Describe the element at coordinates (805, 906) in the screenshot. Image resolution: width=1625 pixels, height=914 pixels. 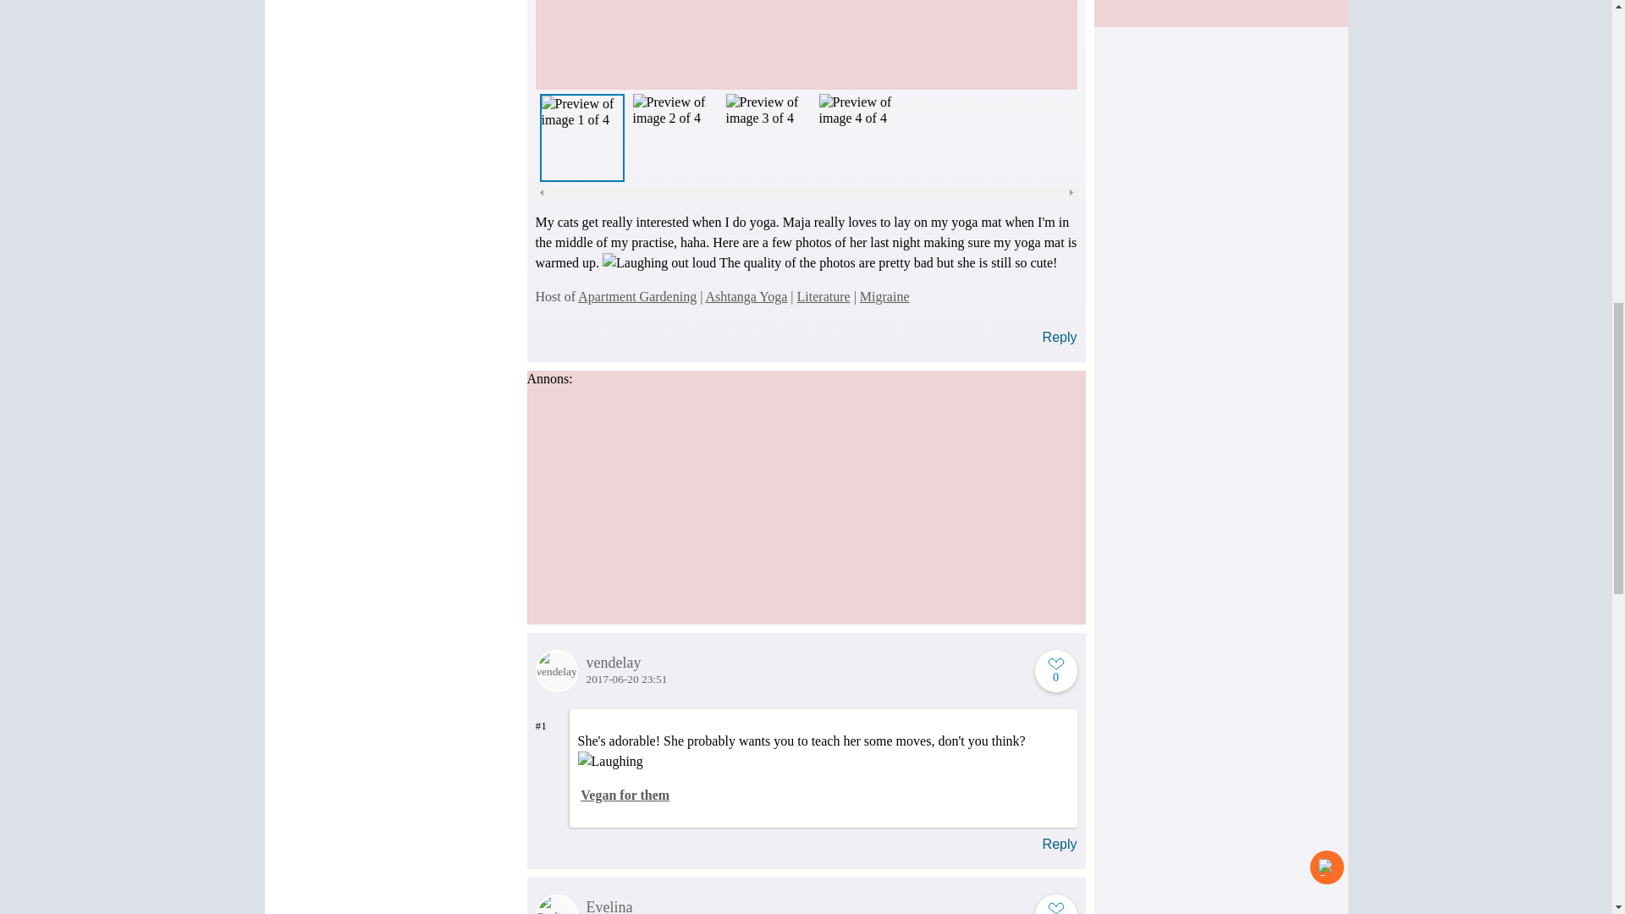
I see `Evelina` at that location.